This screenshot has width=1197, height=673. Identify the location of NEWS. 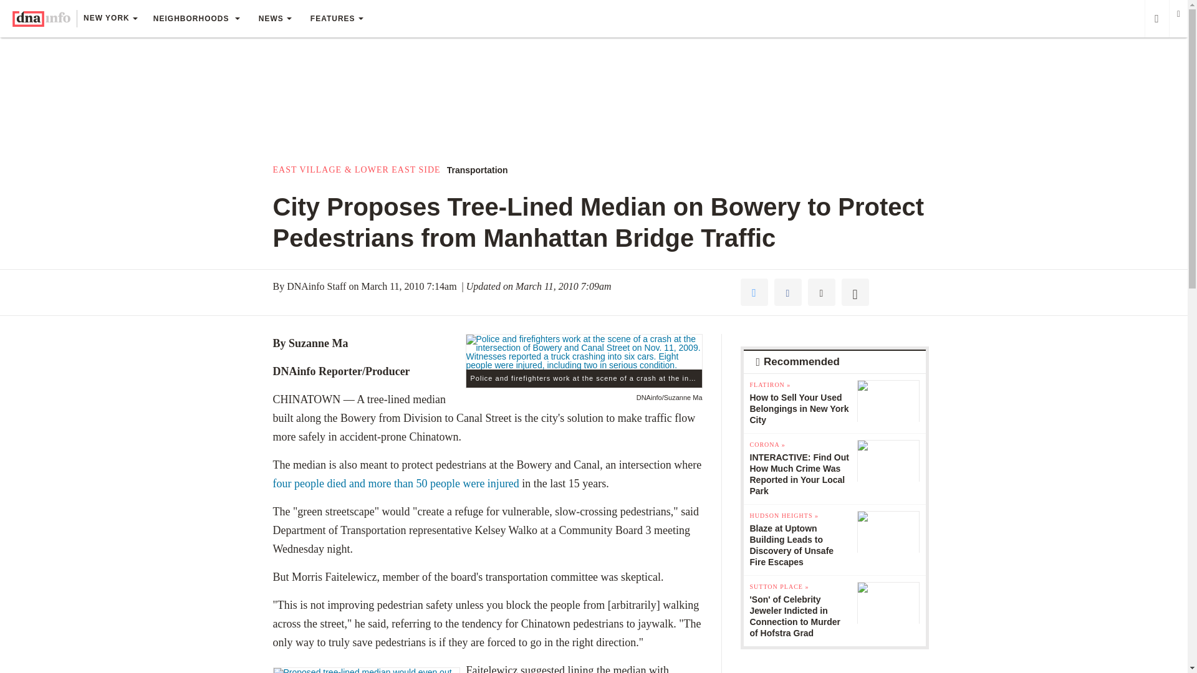
(275, 19).